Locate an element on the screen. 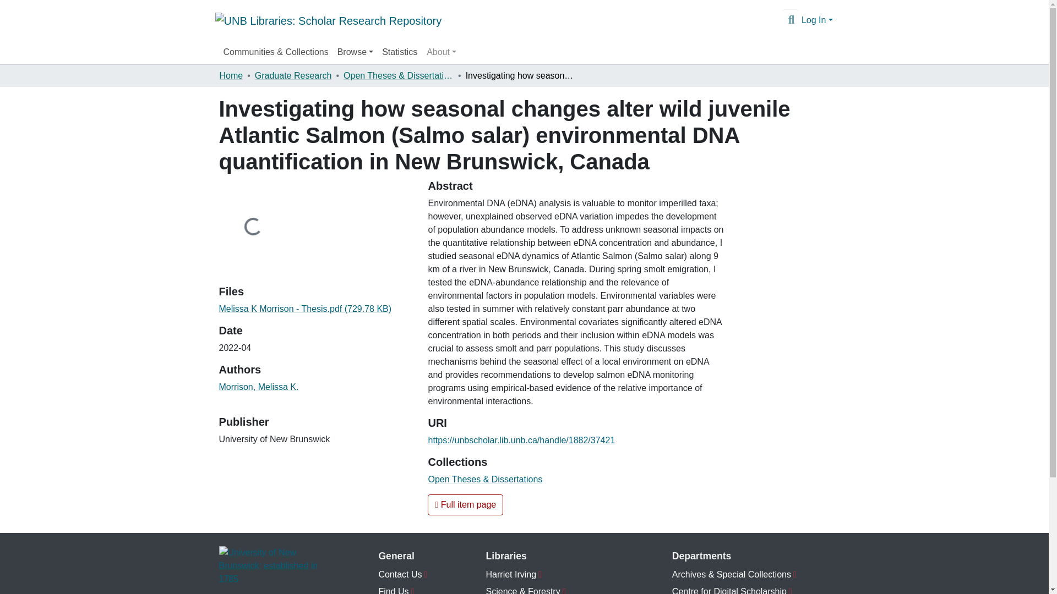 This screenshot has width=1057, height=594. Find Us is located at coordinates (407, 588).